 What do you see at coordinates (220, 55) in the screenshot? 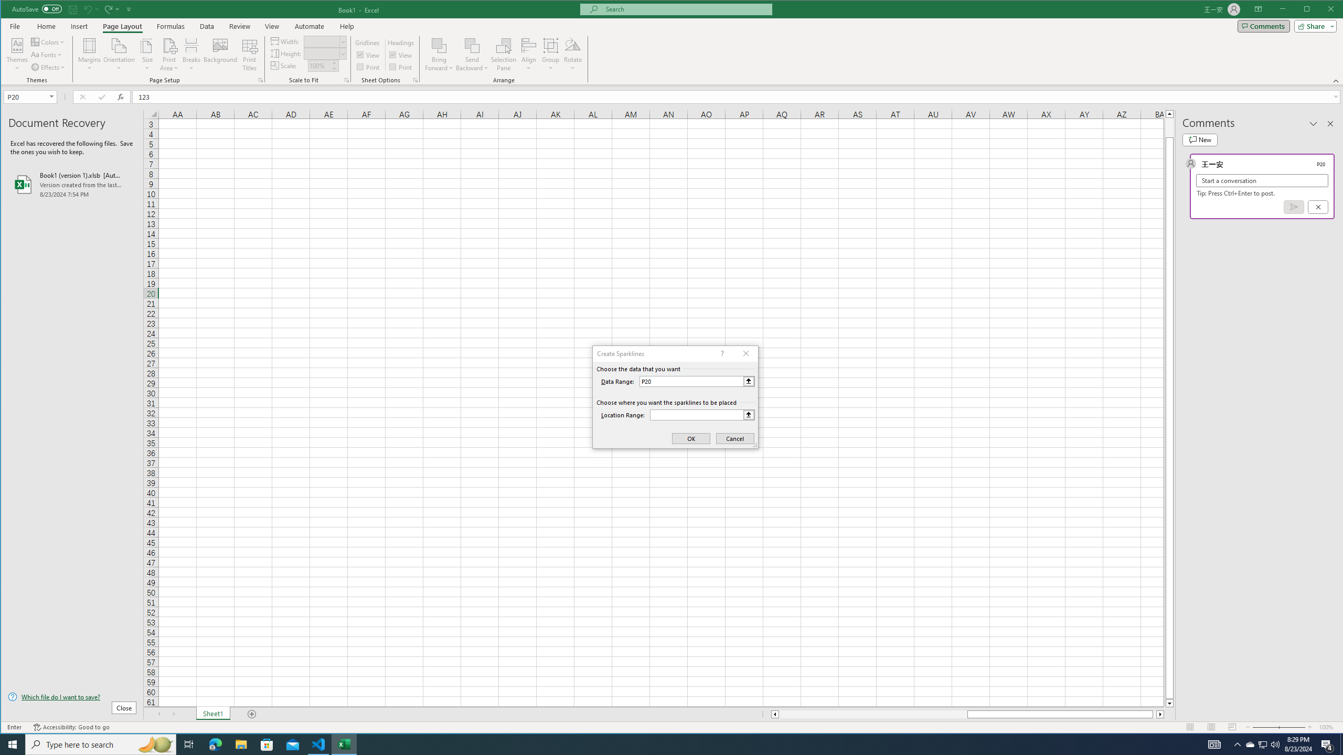
I see `Background...` at bounding box center [220, 55].